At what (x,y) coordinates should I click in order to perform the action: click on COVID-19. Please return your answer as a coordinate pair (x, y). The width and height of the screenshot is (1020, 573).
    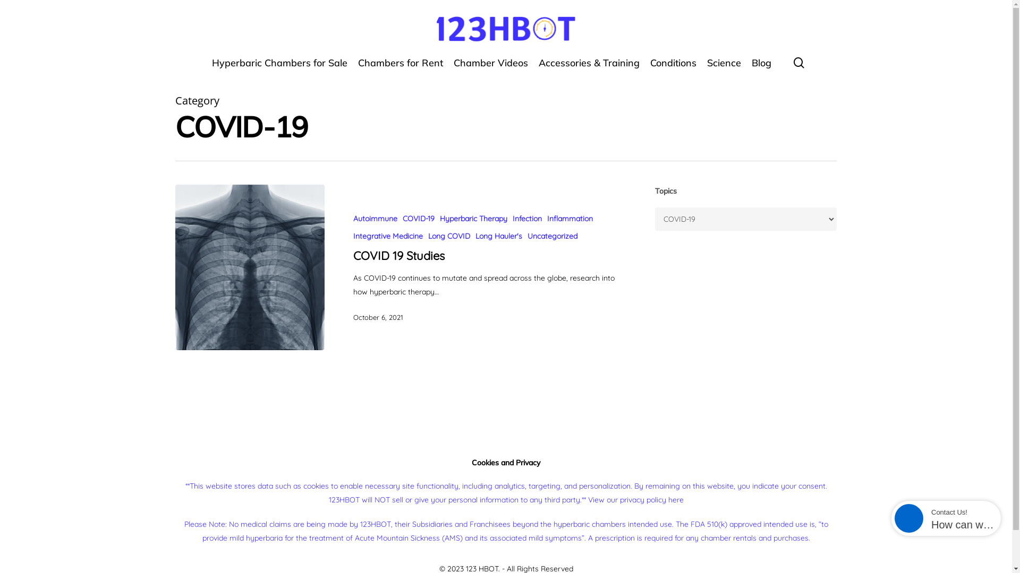
    Looking at the image, I should click on (419, 219).